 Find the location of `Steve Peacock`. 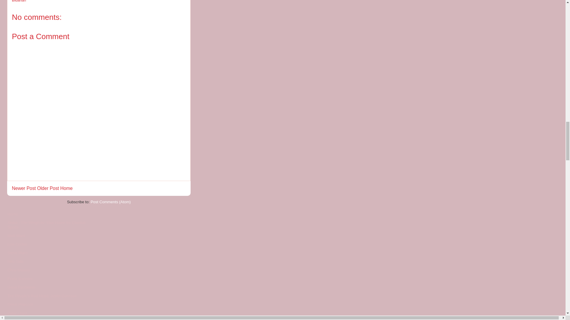

Steve Peacock is located at coordinates (20, 304).